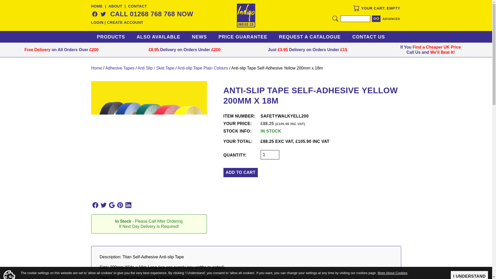  What do you see at coordinates (128, 205) in the screenshot?
I see `Follow Us` at bounding box center [128, 205].